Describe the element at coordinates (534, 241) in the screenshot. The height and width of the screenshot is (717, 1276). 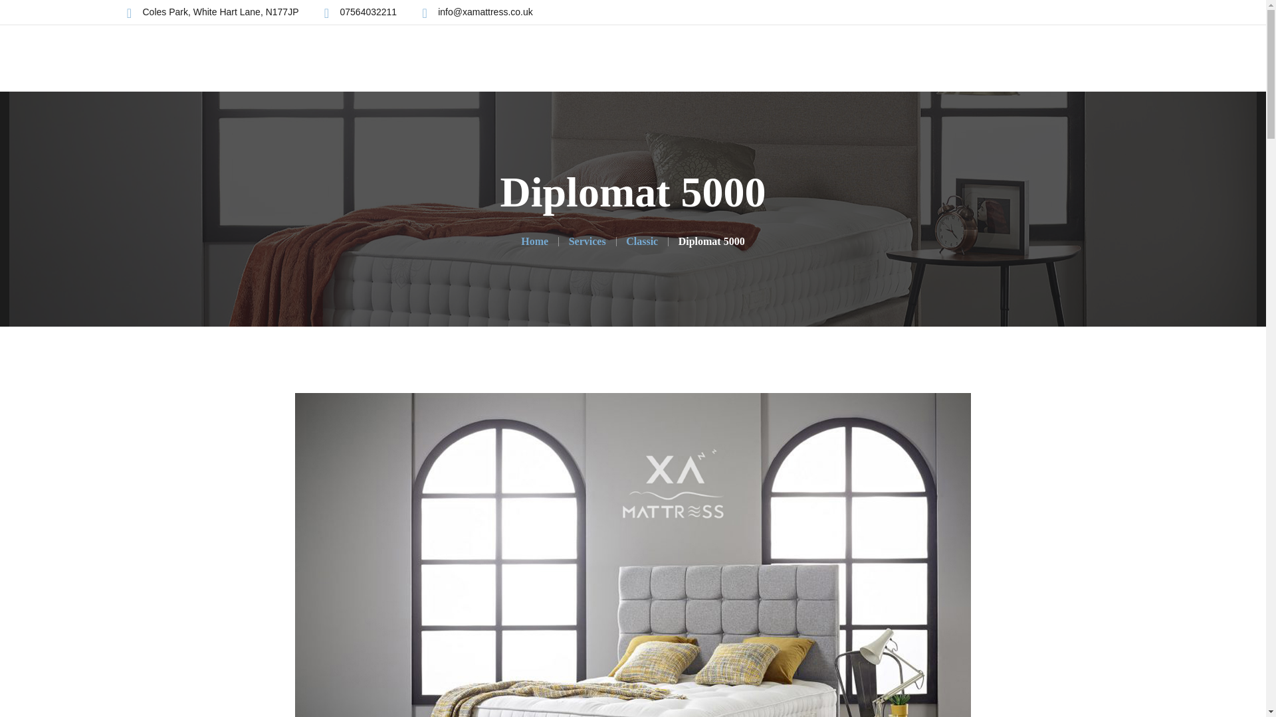
I see `Home` at that location.